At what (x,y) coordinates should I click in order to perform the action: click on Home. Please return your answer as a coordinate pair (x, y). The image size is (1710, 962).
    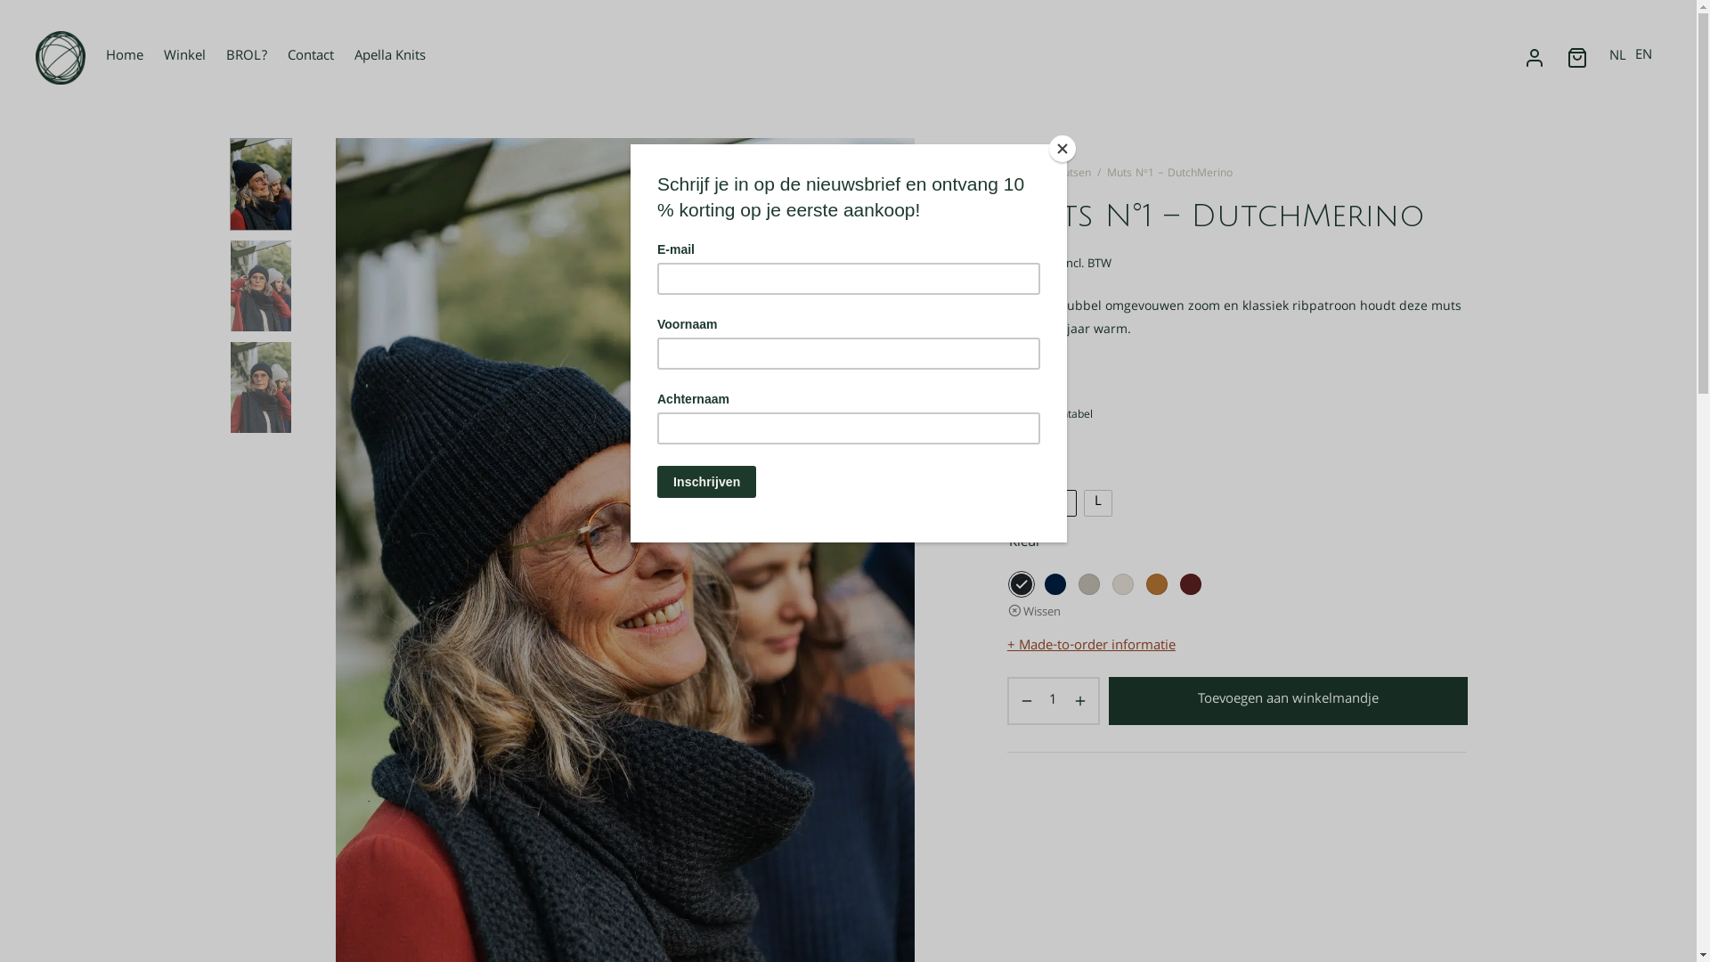
    Looking at the image, I should click on (125, 59).